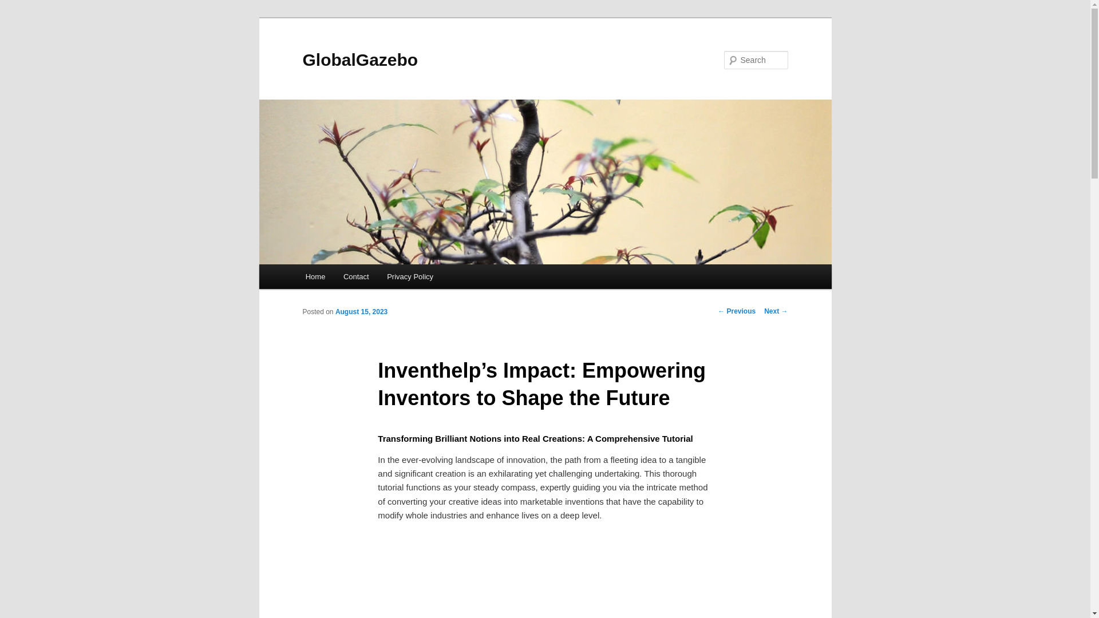 Image resolution: width=1099 pixels, height=618 pixels. What do you see at coordinates (361, 311) in the screenshot?
I see `7:19 pm` at bounding box center [361, 311].